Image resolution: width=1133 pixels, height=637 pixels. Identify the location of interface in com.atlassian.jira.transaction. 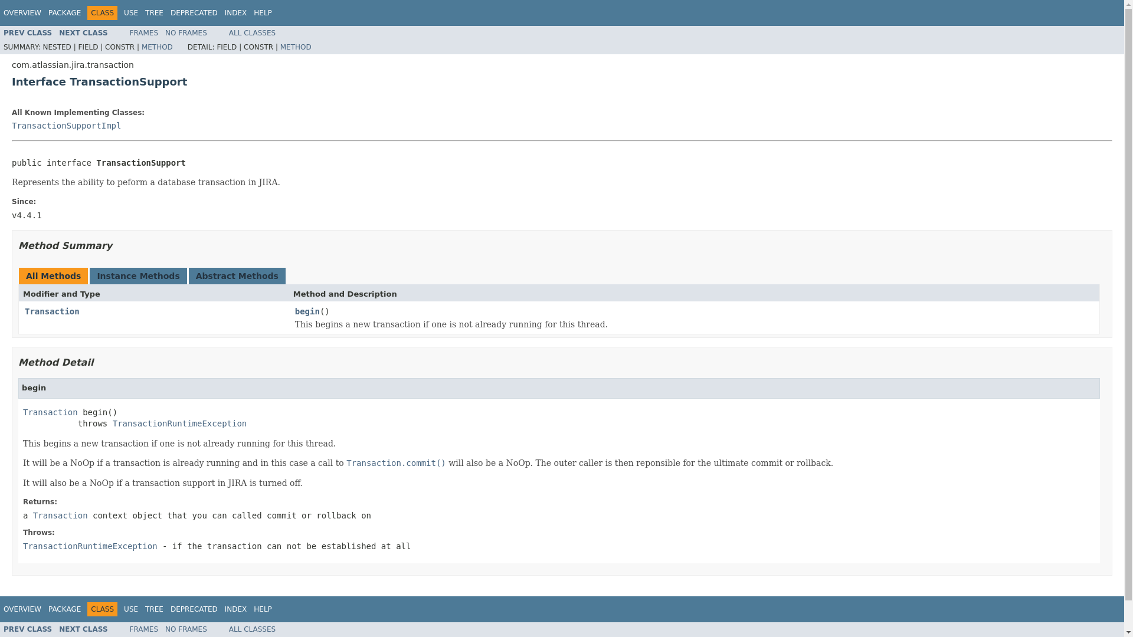
(50, 412).